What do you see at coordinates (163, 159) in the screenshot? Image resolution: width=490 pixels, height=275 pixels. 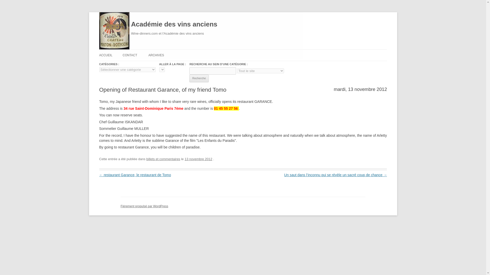 I see `billets et commentaires` at bounding box center [163, 159].